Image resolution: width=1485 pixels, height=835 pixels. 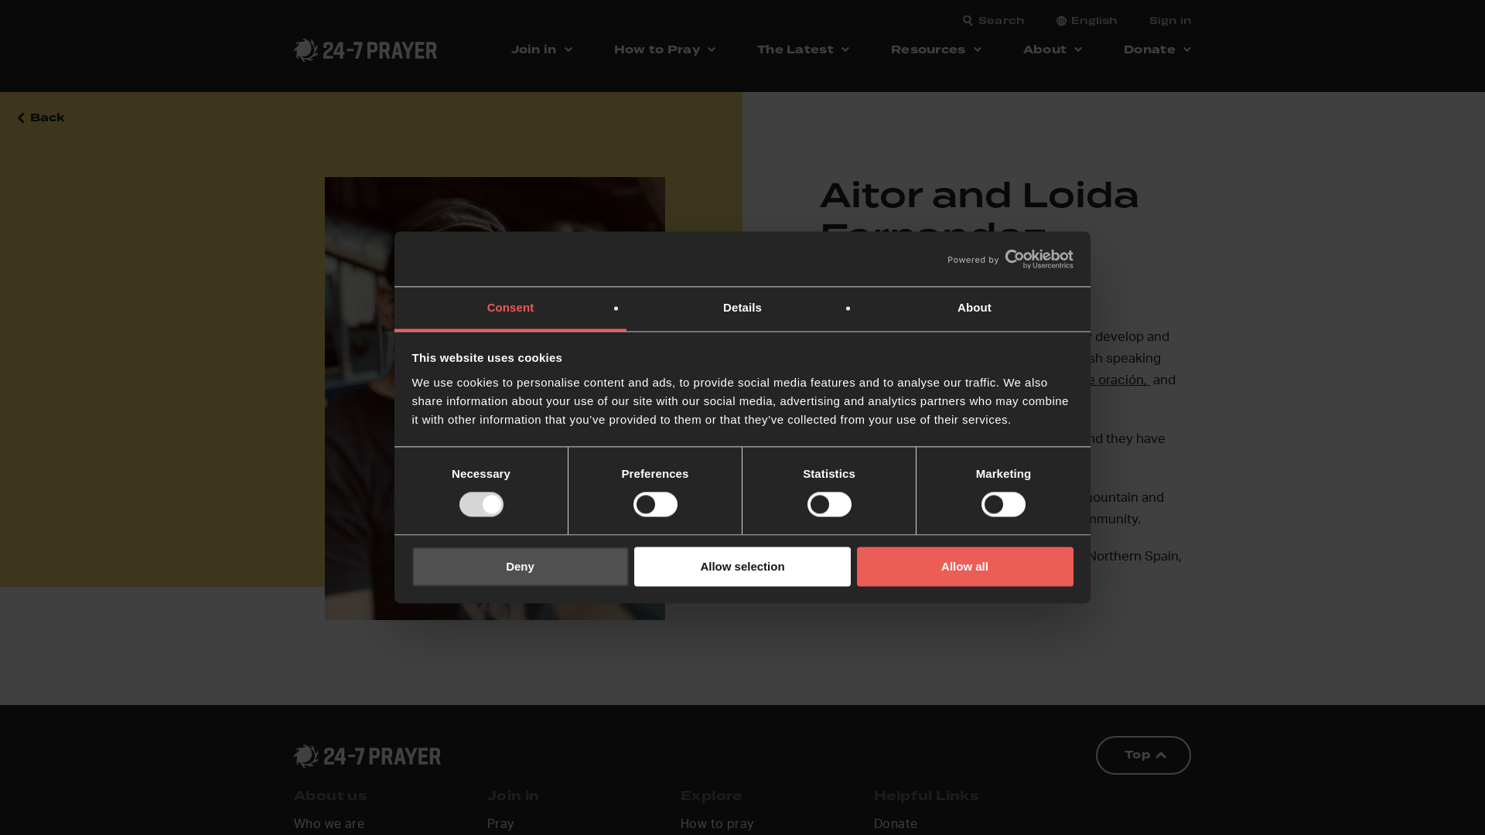 What do you see at coordinates (514, 797) in the screenshot?
I see `Join in` at bounding box center [514, 797].